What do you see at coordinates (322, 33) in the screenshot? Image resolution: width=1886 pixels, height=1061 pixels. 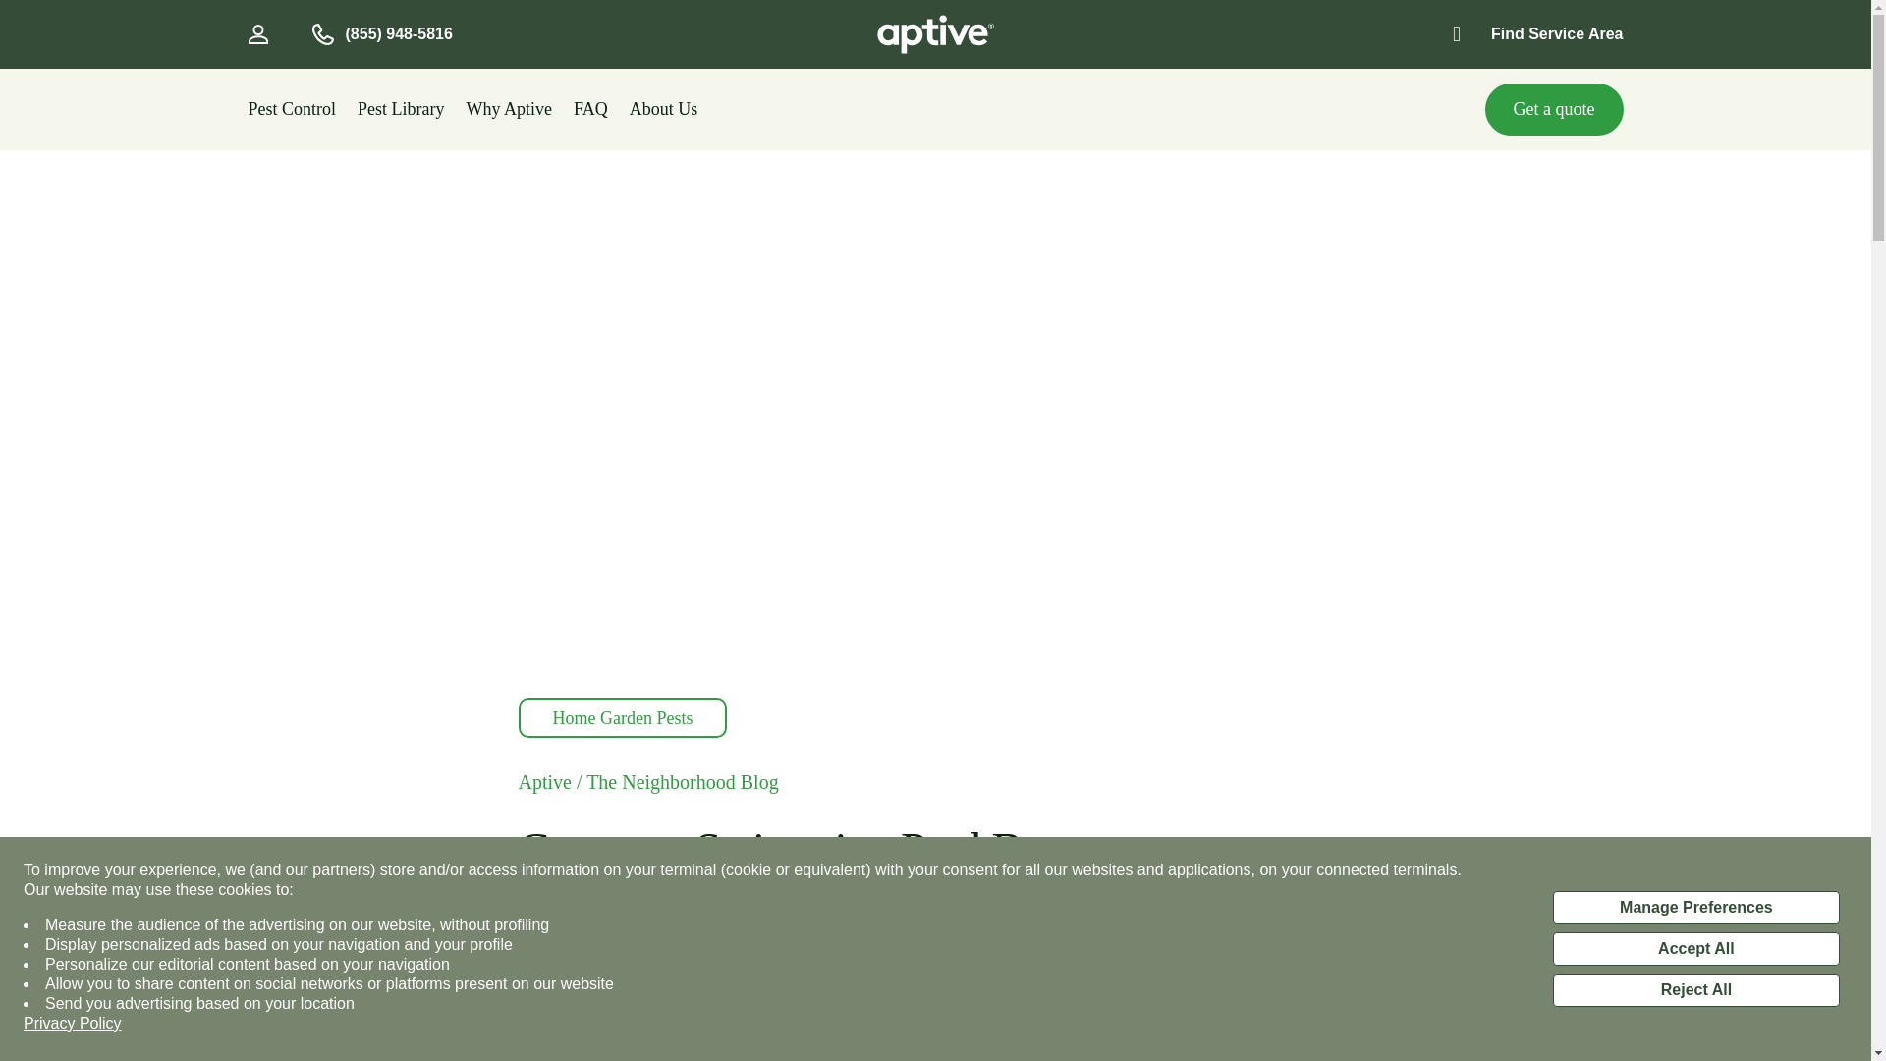 I see `Call Us` at bounding box center [322, 33].